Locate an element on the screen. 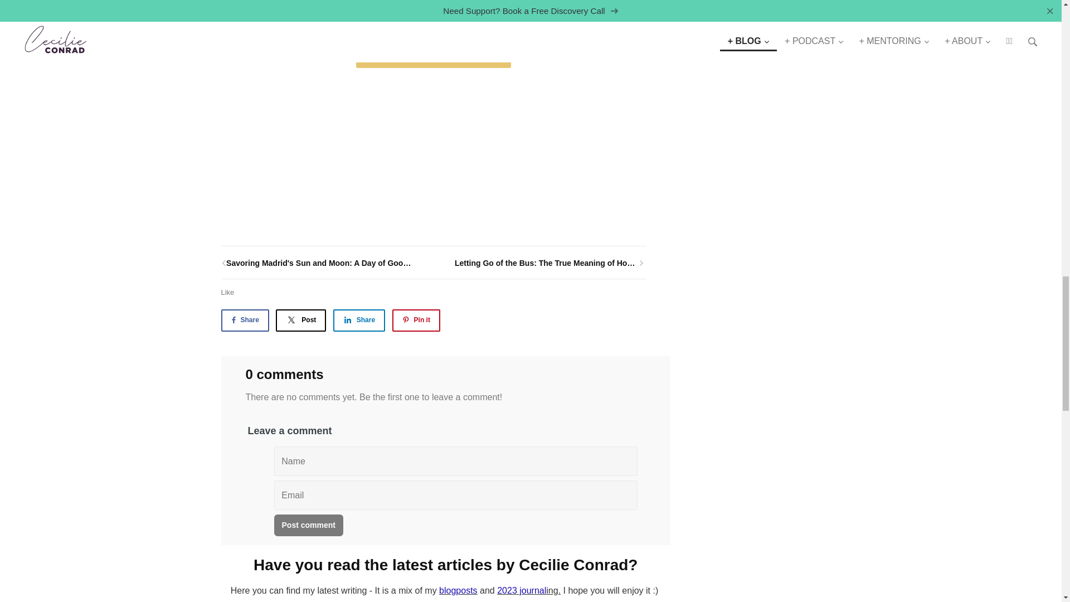 The image size is (1070, 602). Share is located at coordinates (359, 320).